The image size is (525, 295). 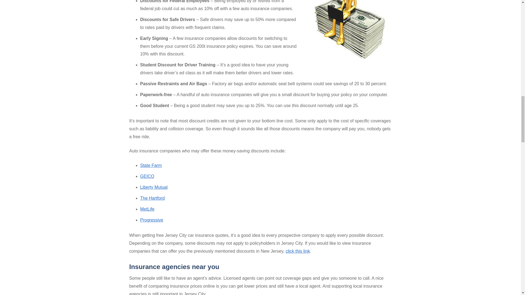 I want to click on Liberty Mutual, so click(x=154, y=187).